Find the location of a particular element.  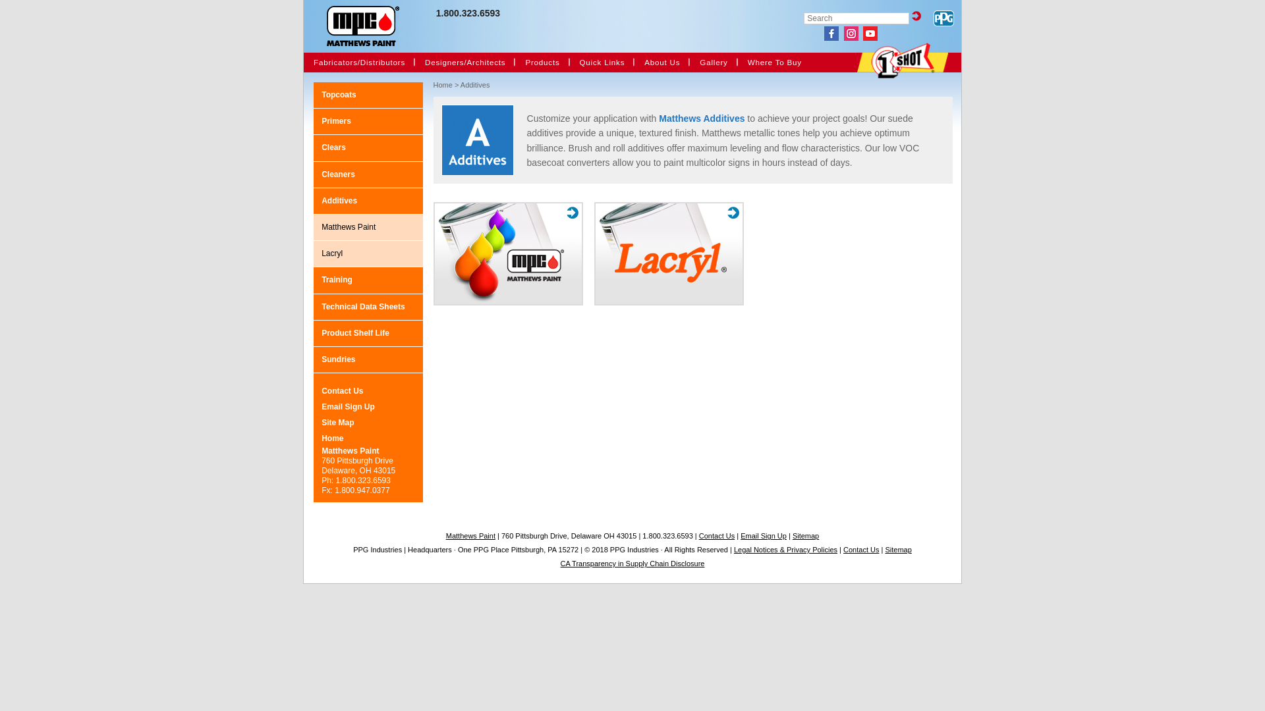

Events is located at coordinates (644, 84).